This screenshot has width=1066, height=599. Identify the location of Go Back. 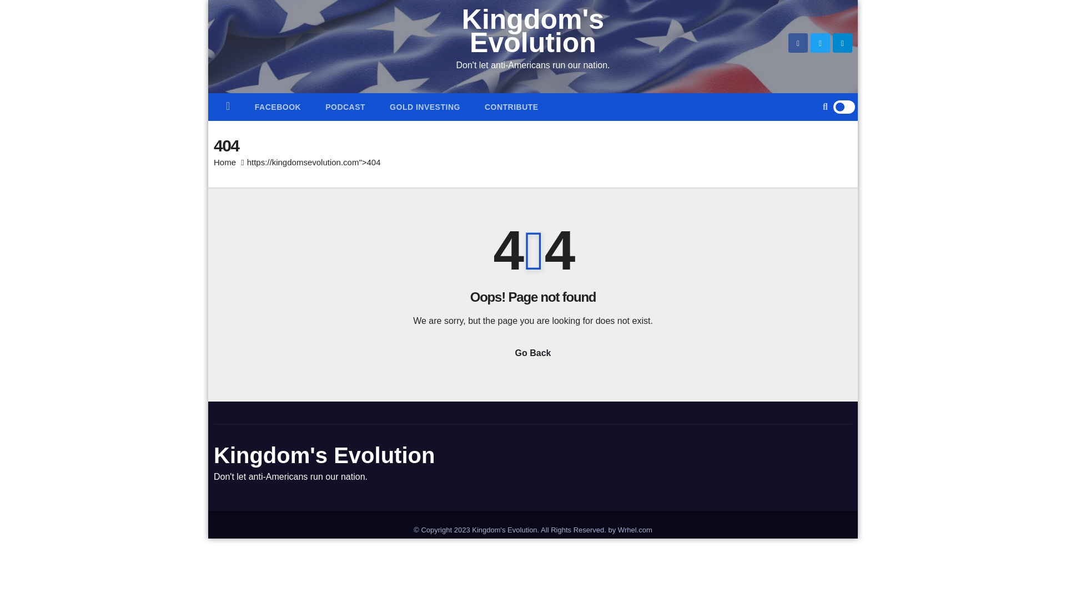
(533, 353).